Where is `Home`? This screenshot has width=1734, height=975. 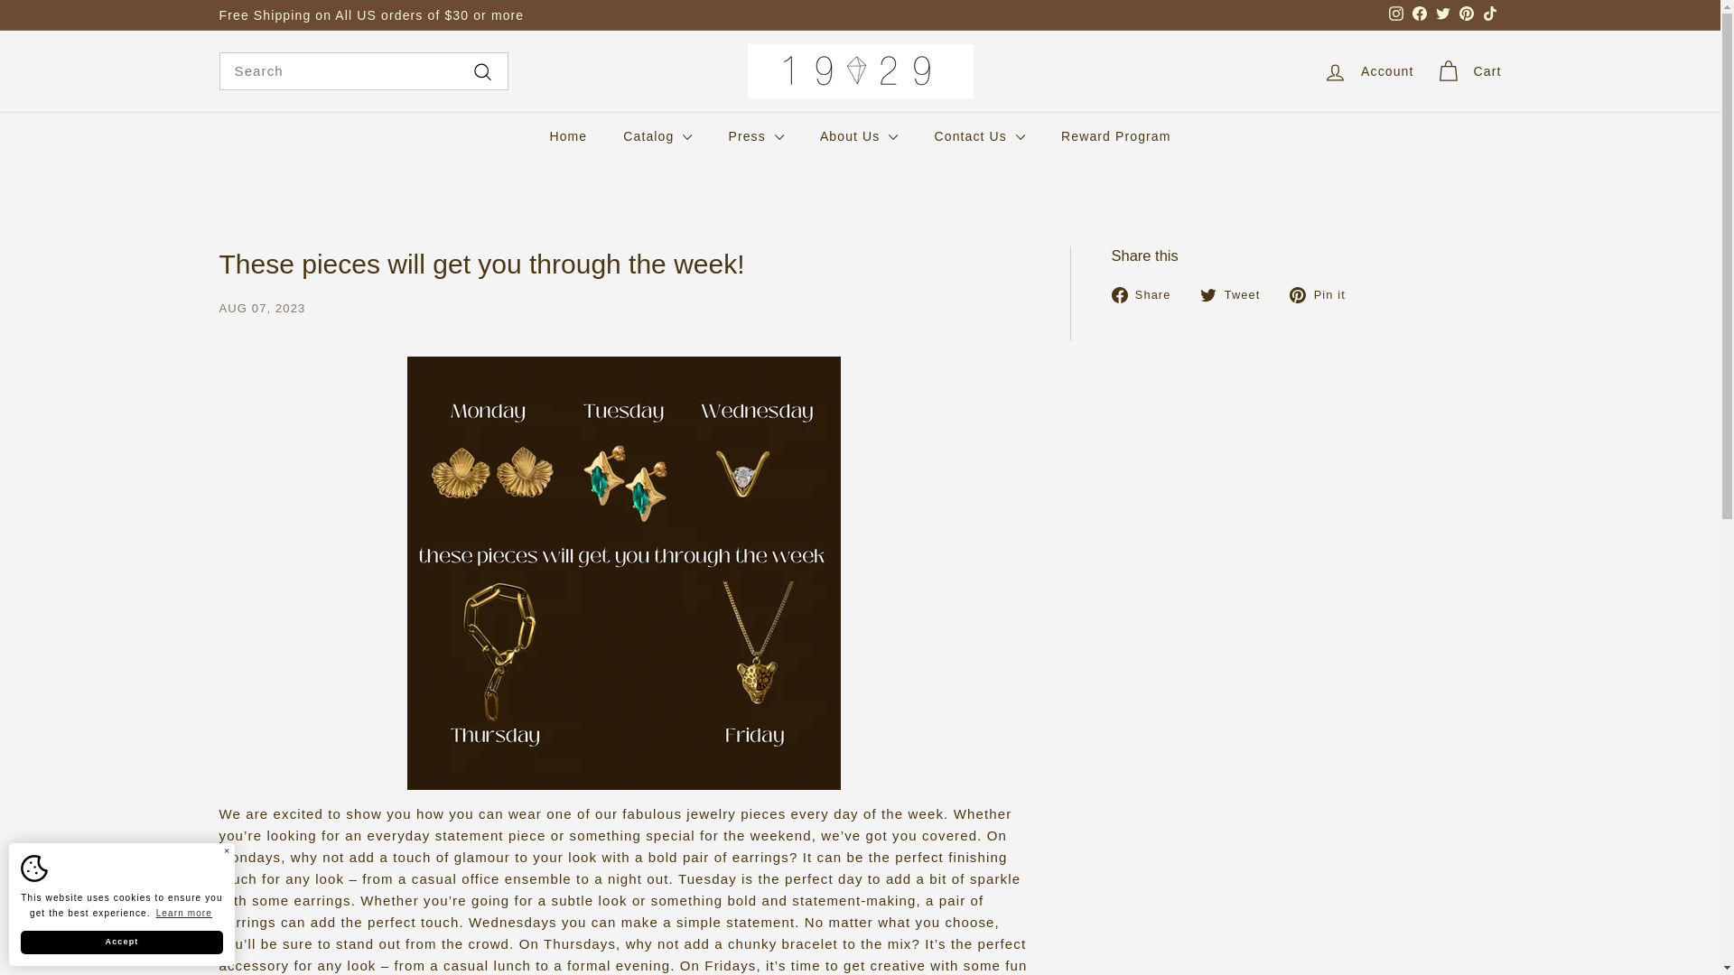 Home is located at coordinates (567, 136).